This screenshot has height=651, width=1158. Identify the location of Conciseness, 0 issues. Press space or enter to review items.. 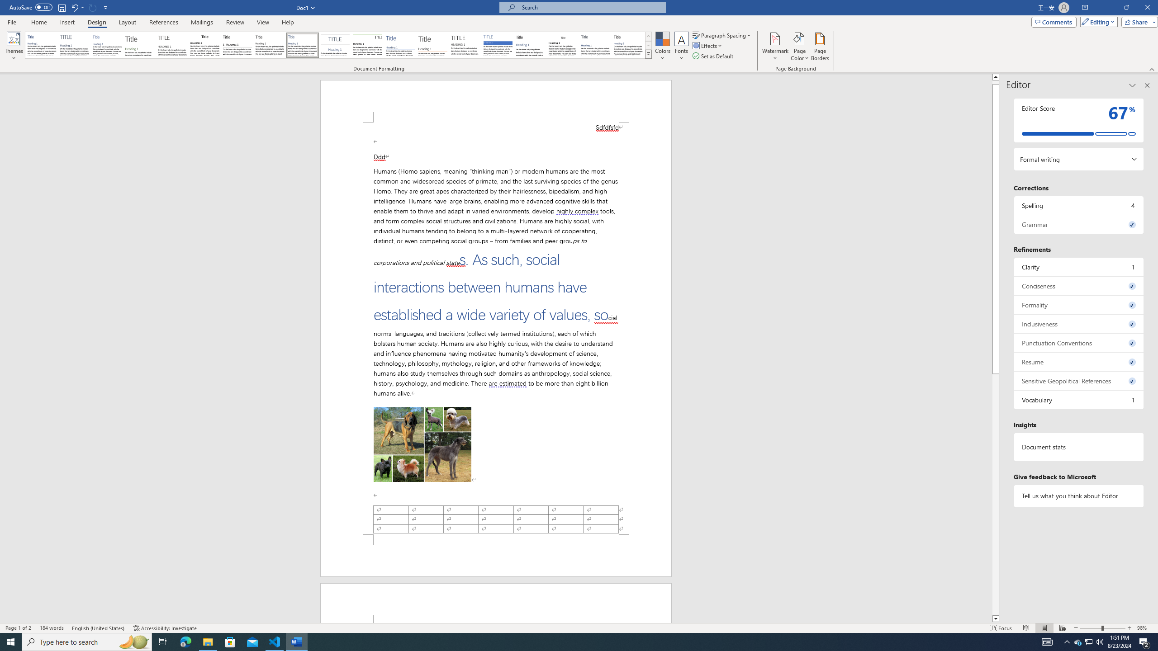
(1079, 286).